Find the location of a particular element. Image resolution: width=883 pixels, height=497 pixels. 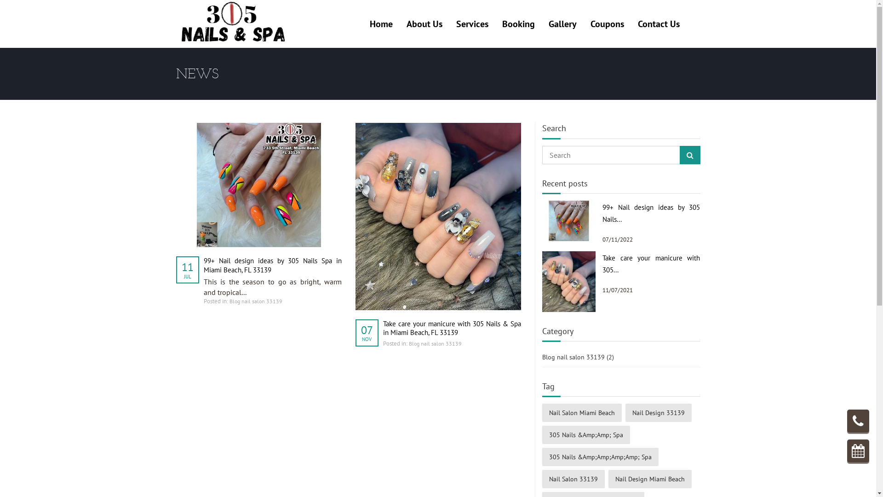

Nail Salon 33139 is located at coordinates (573, 479).